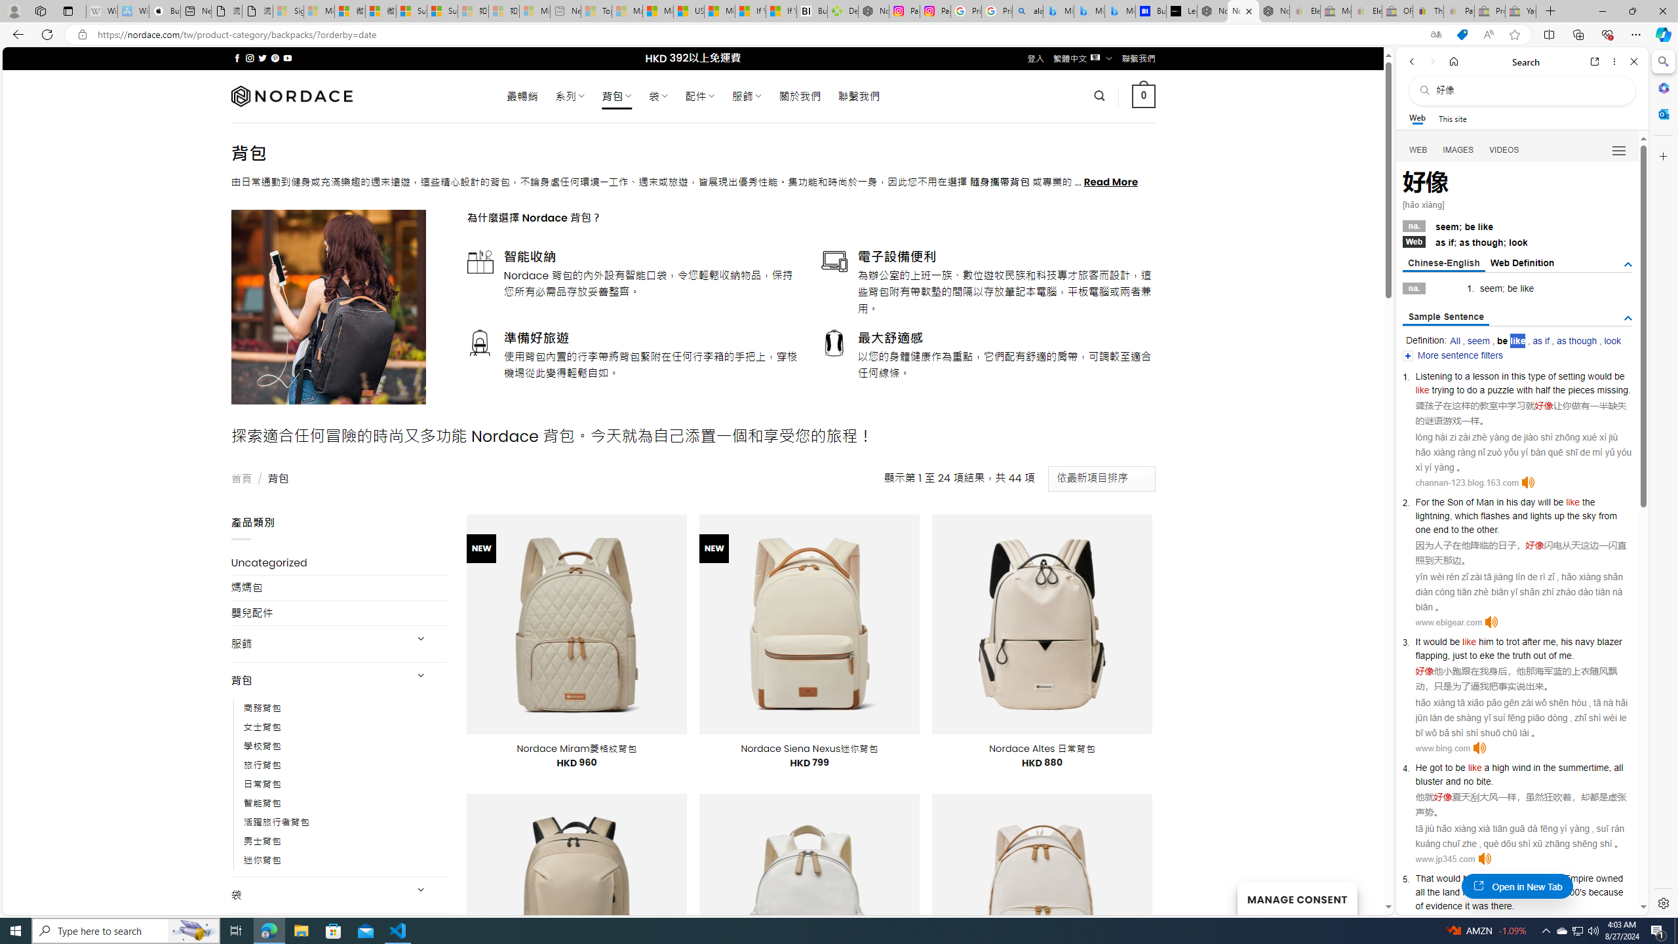 This screenshot has height=944, width=1678. Describe the element at coordinates (287, 58) in the screenshot. I see `Follow on YouTube` at that location.